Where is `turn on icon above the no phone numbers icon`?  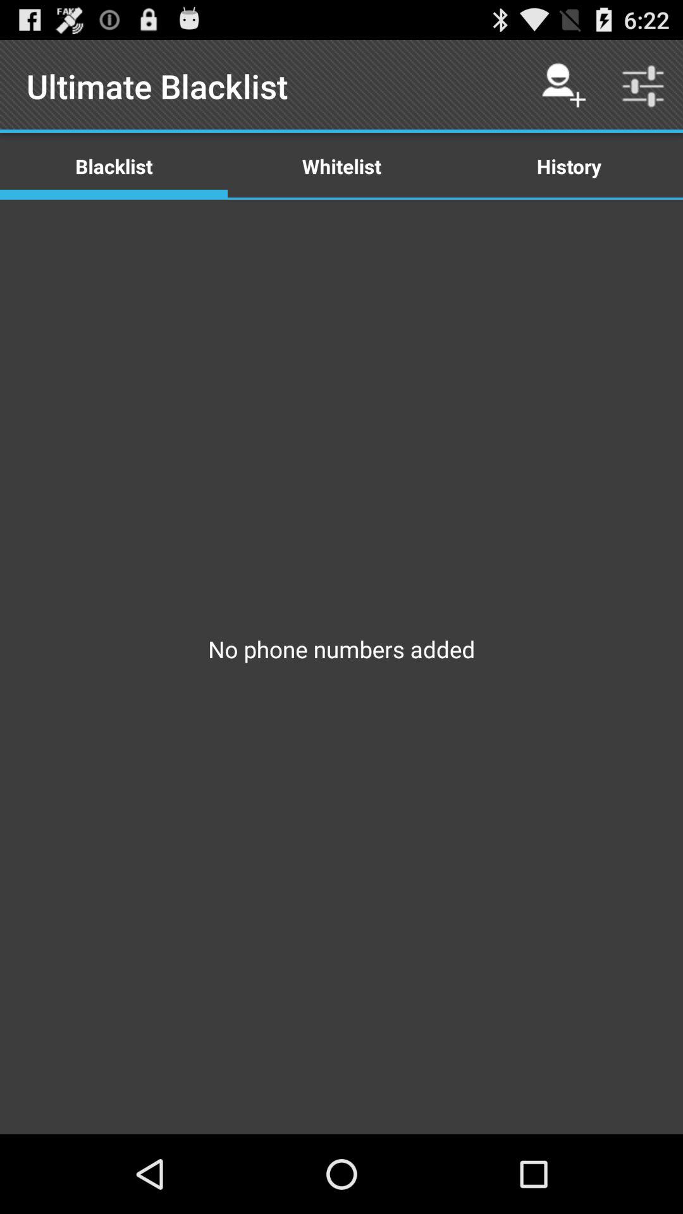 turn on icon above the no phone numbers icon is located at coordinates (341, 166).